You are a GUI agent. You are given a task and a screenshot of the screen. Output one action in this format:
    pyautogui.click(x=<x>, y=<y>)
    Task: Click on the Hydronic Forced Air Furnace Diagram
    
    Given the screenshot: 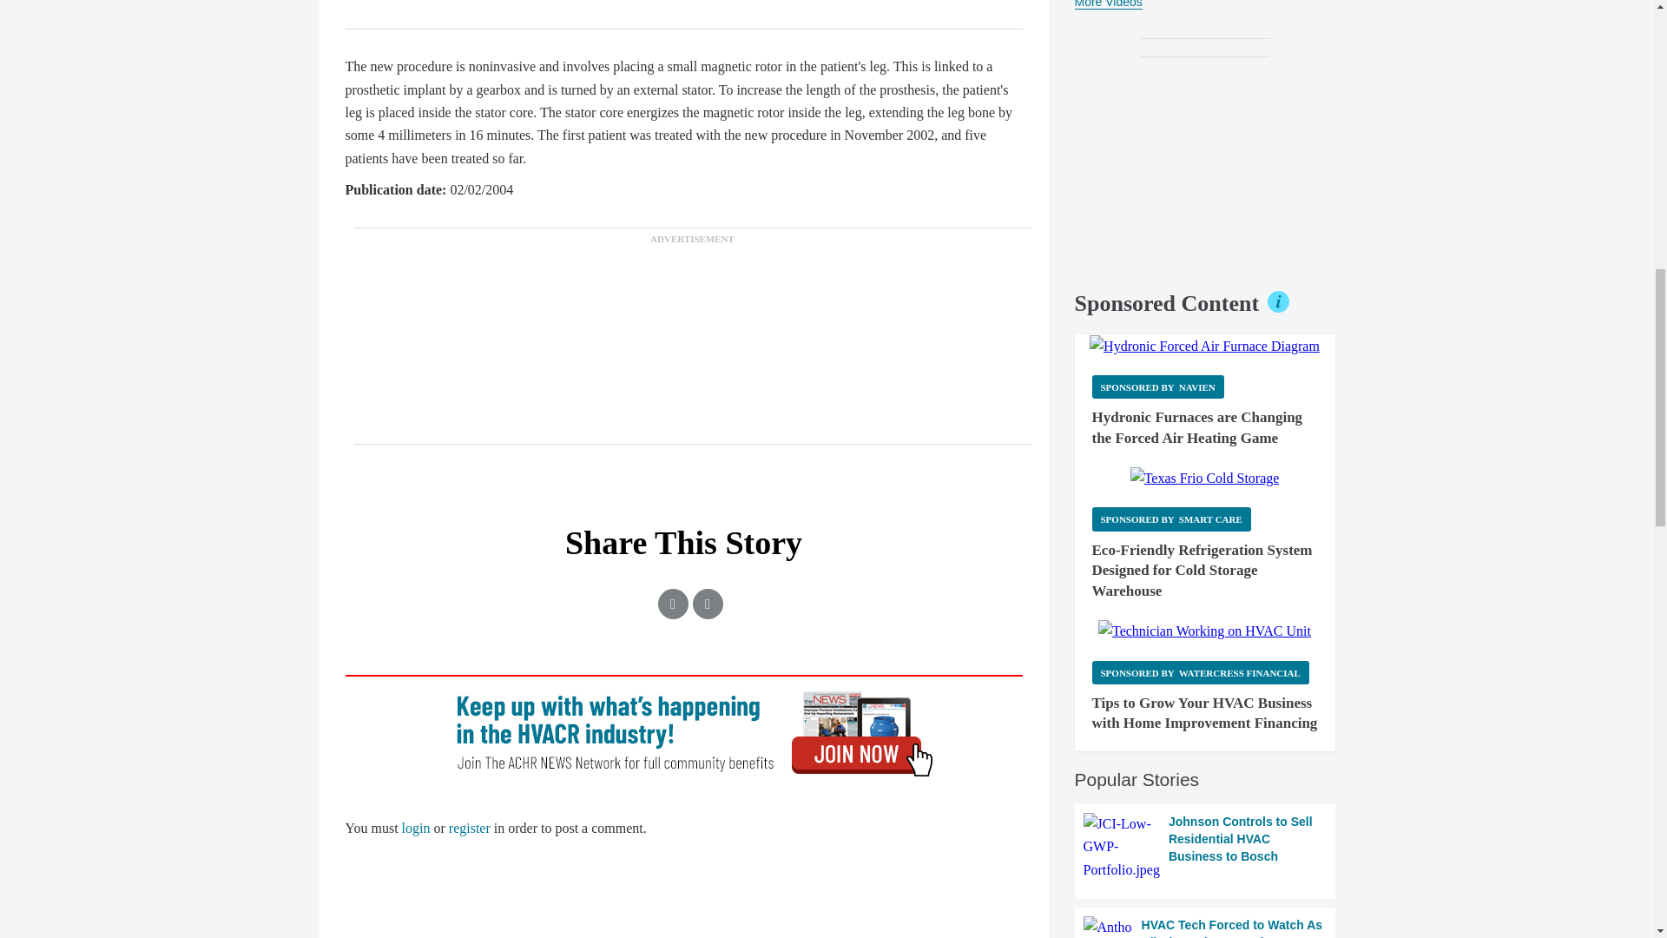 What is the action you would take?
    pyautogui.click(x=1205, y=346)
    